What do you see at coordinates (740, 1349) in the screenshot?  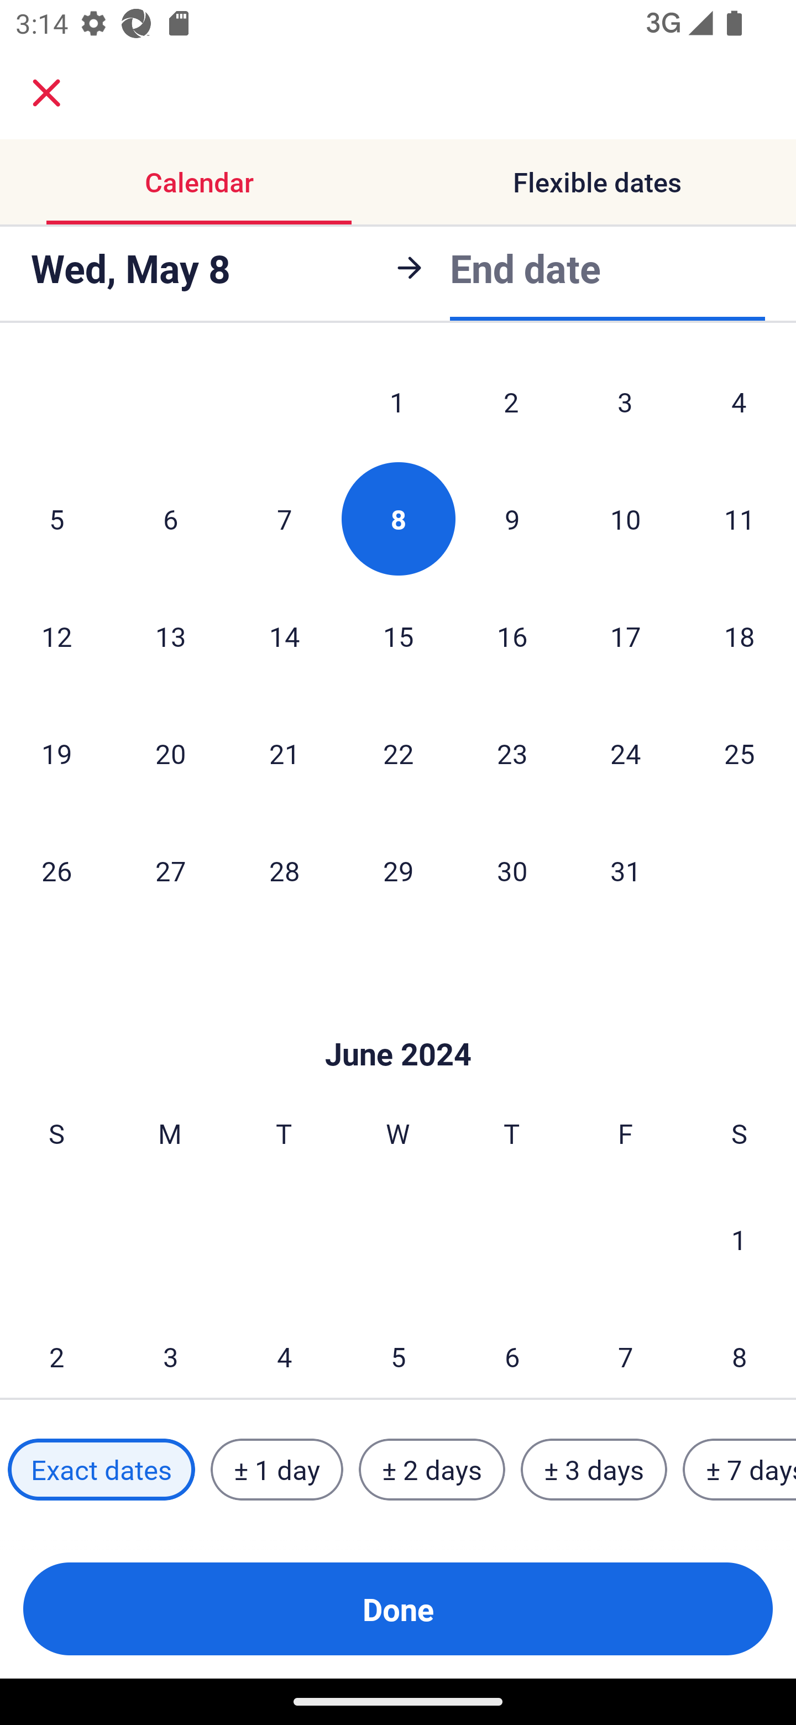 I see `8 Saturday, June 8, 2024` at bounding box center [740, 1349].